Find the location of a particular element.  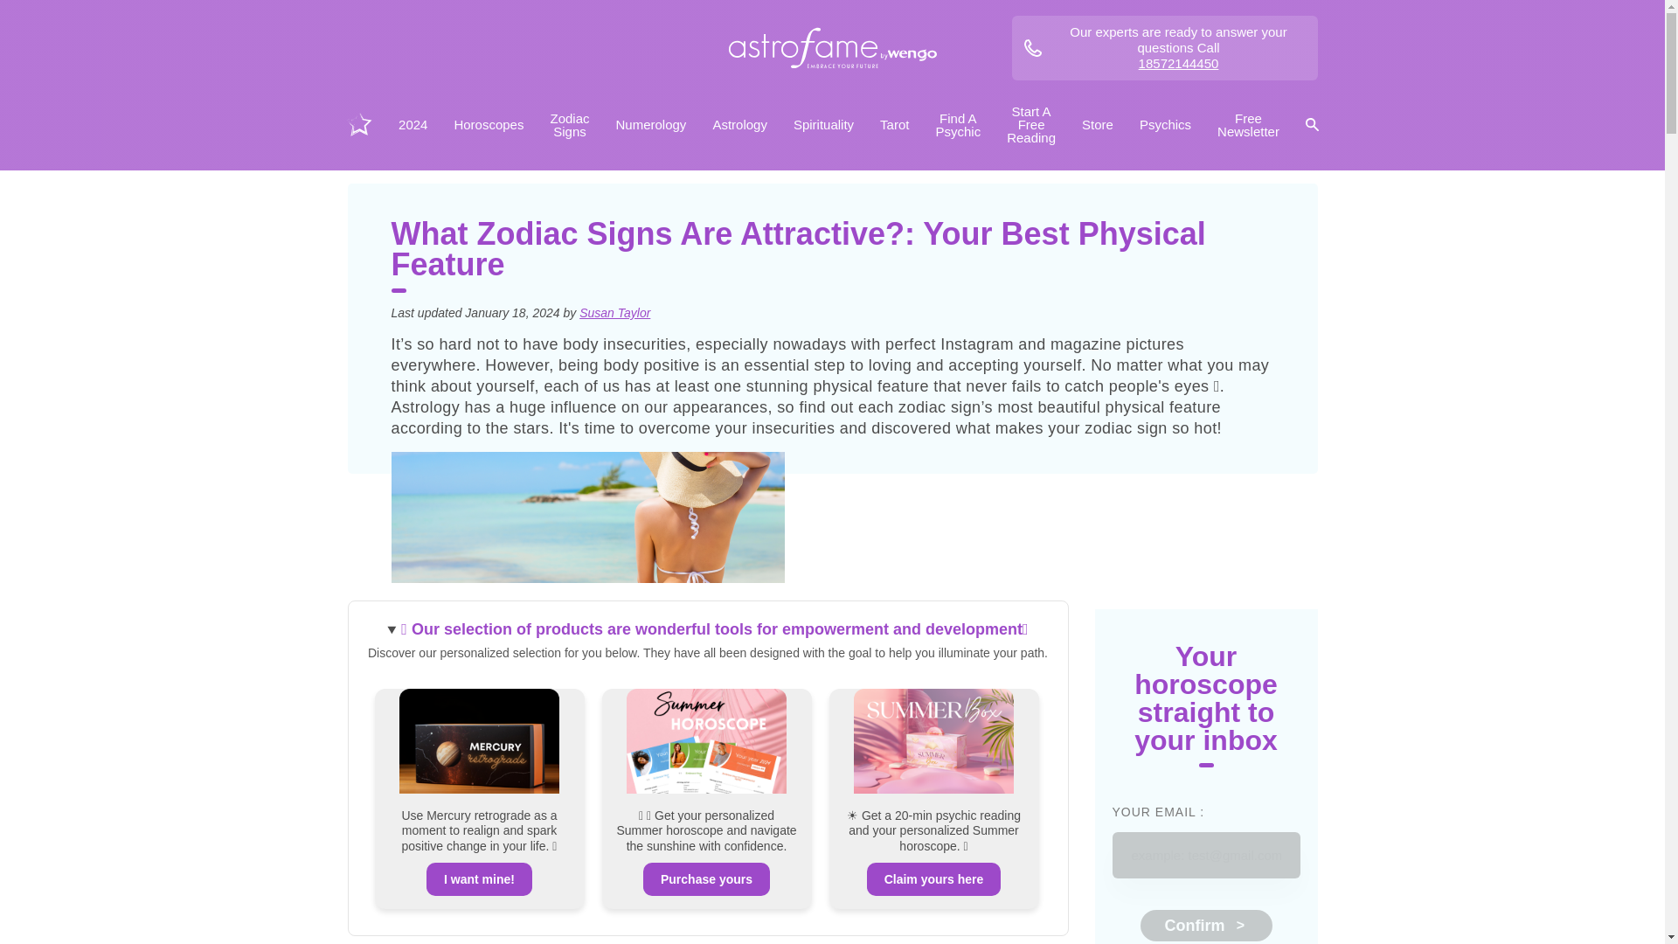

Numerology is located at coordinates (650, 124).